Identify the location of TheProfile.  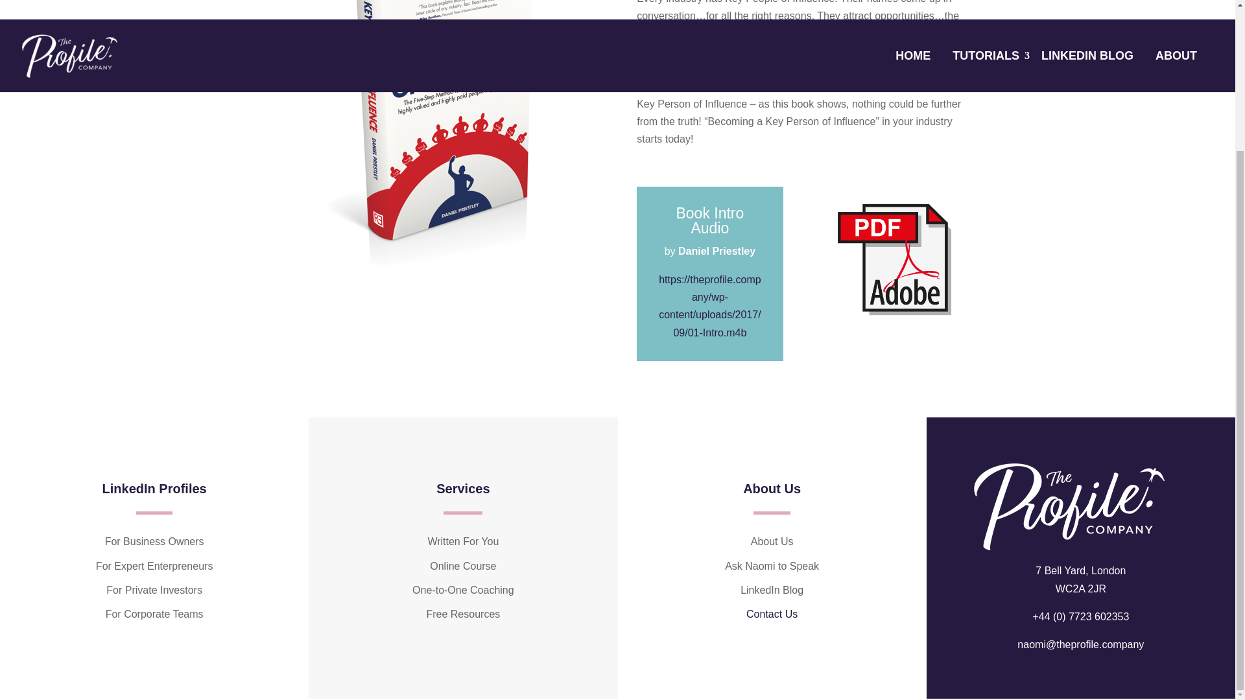
(1069, 507).